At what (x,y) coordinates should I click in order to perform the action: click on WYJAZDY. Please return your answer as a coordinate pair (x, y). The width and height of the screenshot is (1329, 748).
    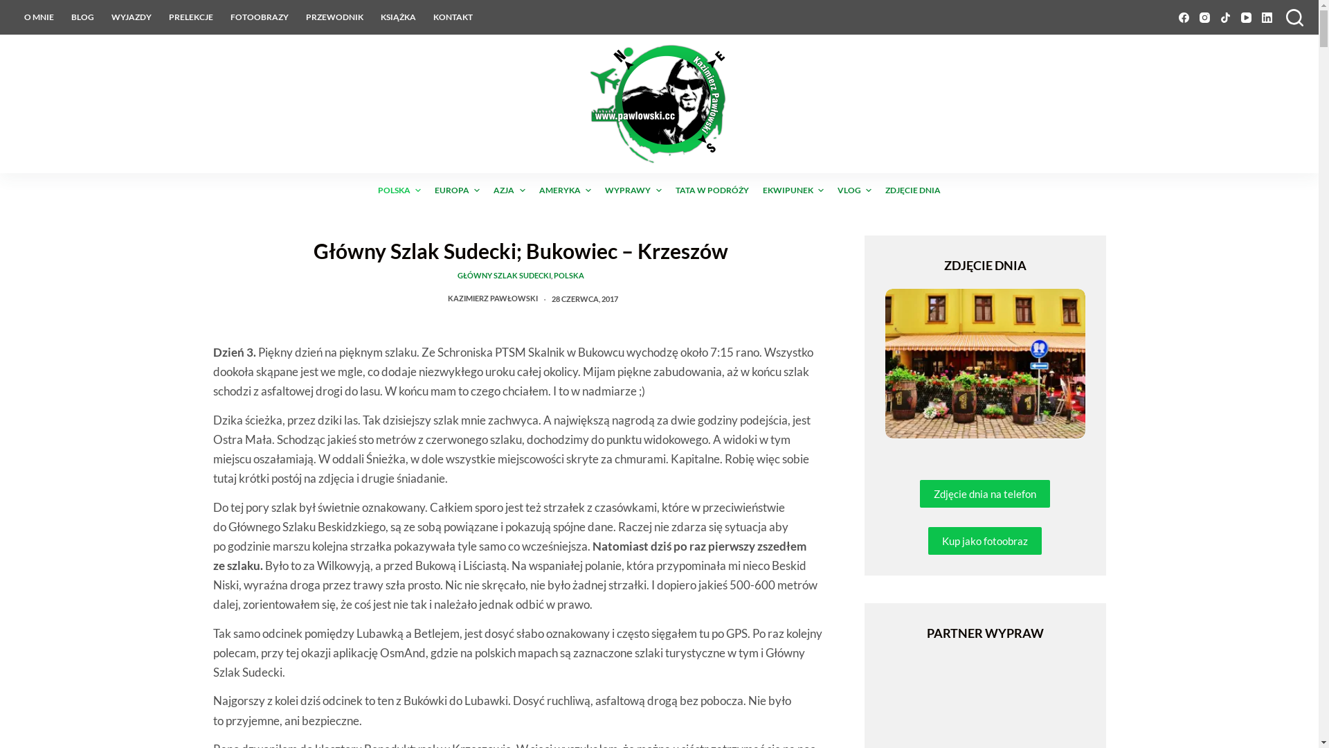
    Looking at the image, I should click on (132, 17).